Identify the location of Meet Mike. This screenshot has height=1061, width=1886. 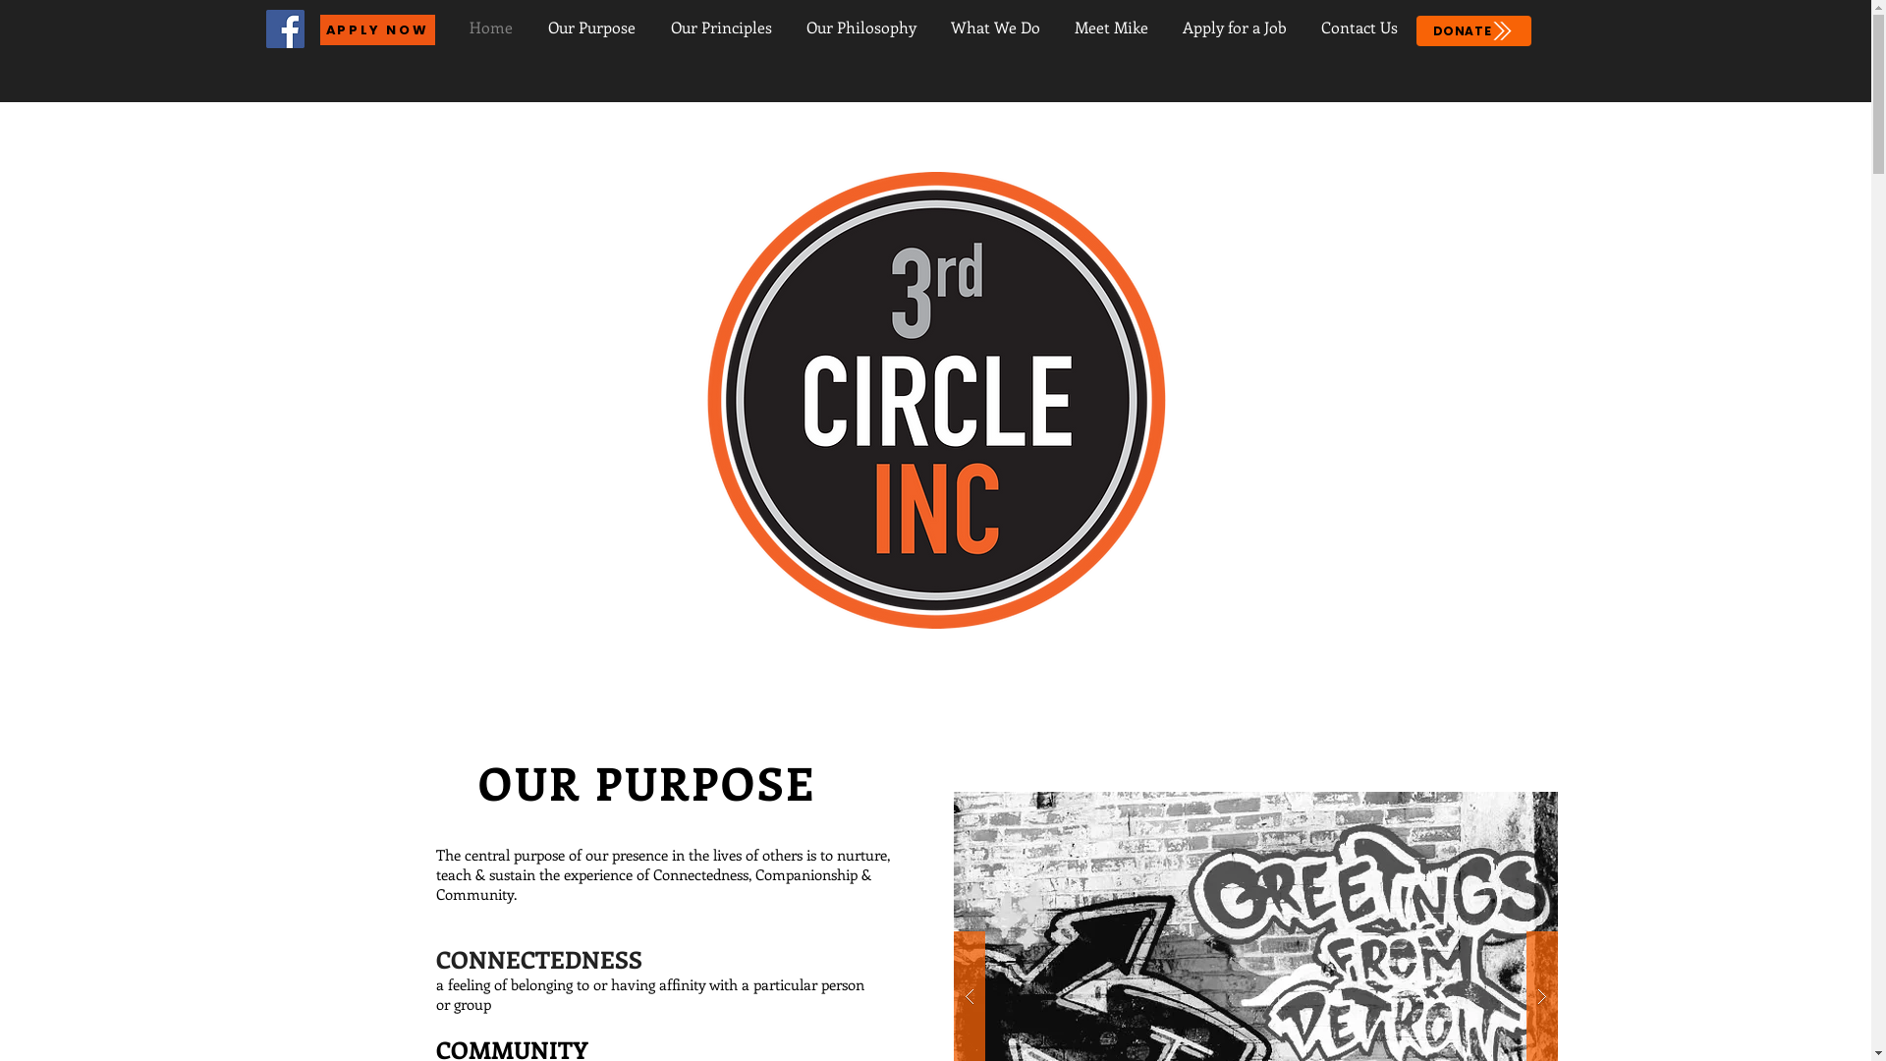
(1113, 28).